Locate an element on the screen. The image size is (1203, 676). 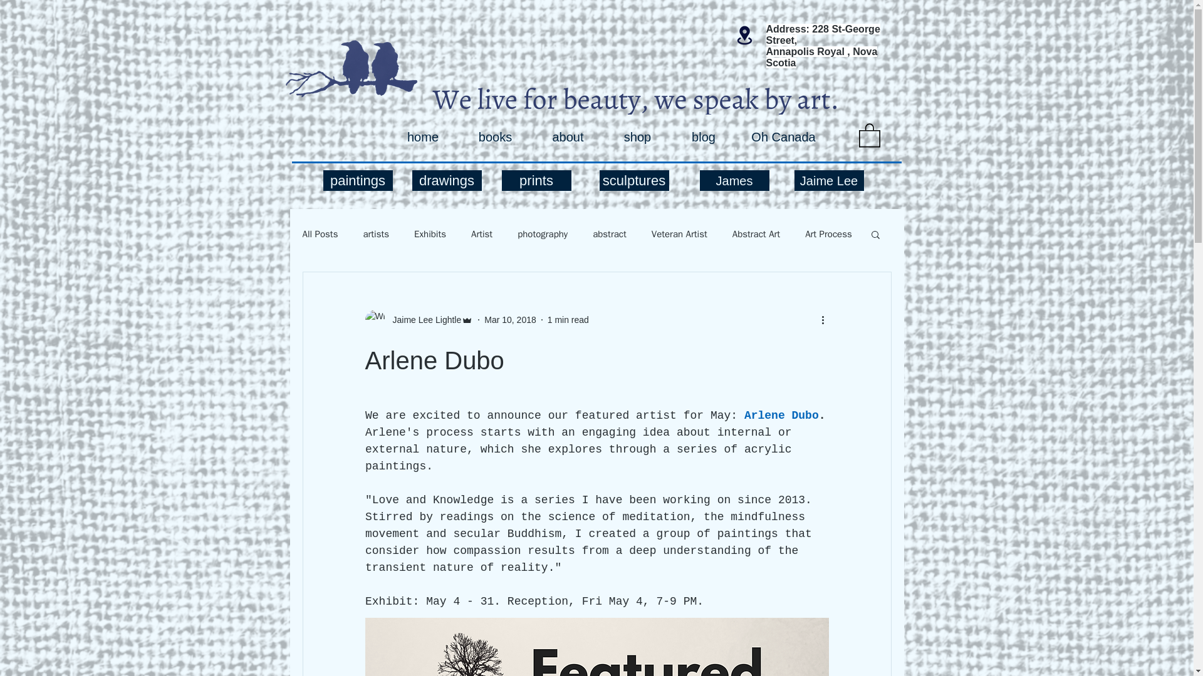
abstract is located at coordinates (610, 234).